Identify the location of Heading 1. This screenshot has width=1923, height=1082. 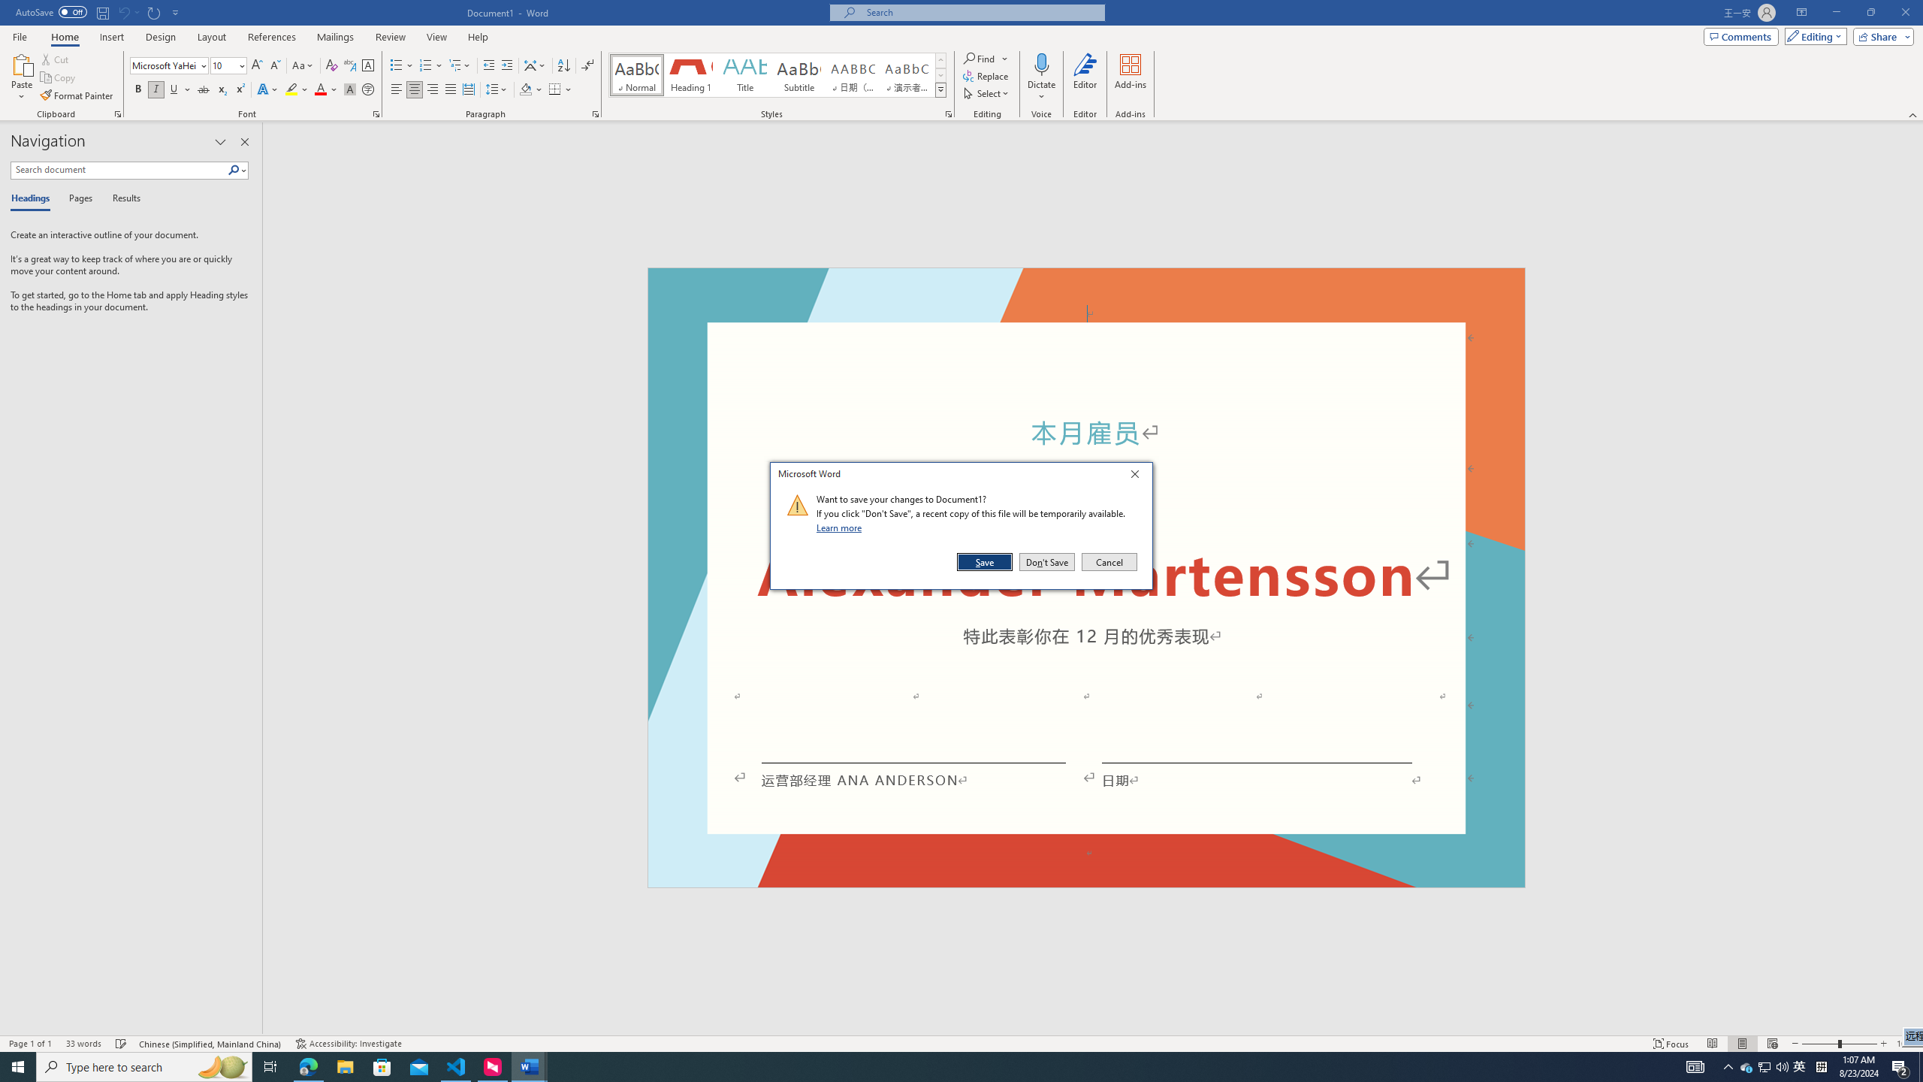
(690, 75).